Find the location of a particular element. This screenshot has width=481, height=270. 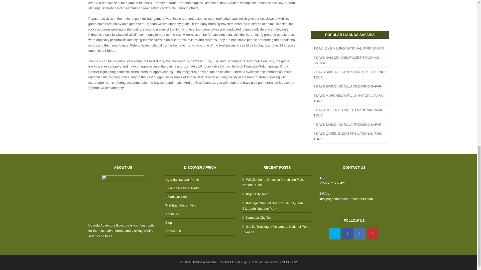

3 DAYS MURCHISON FALLS NATIONAL PARK TOUR is located at coordinates (350, 98).